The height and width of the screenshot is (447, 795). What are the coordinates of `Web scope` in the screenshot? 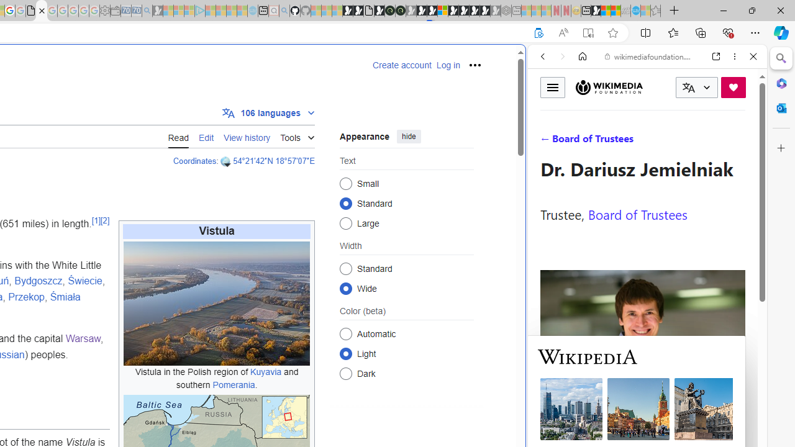 It's located at (548, 112).